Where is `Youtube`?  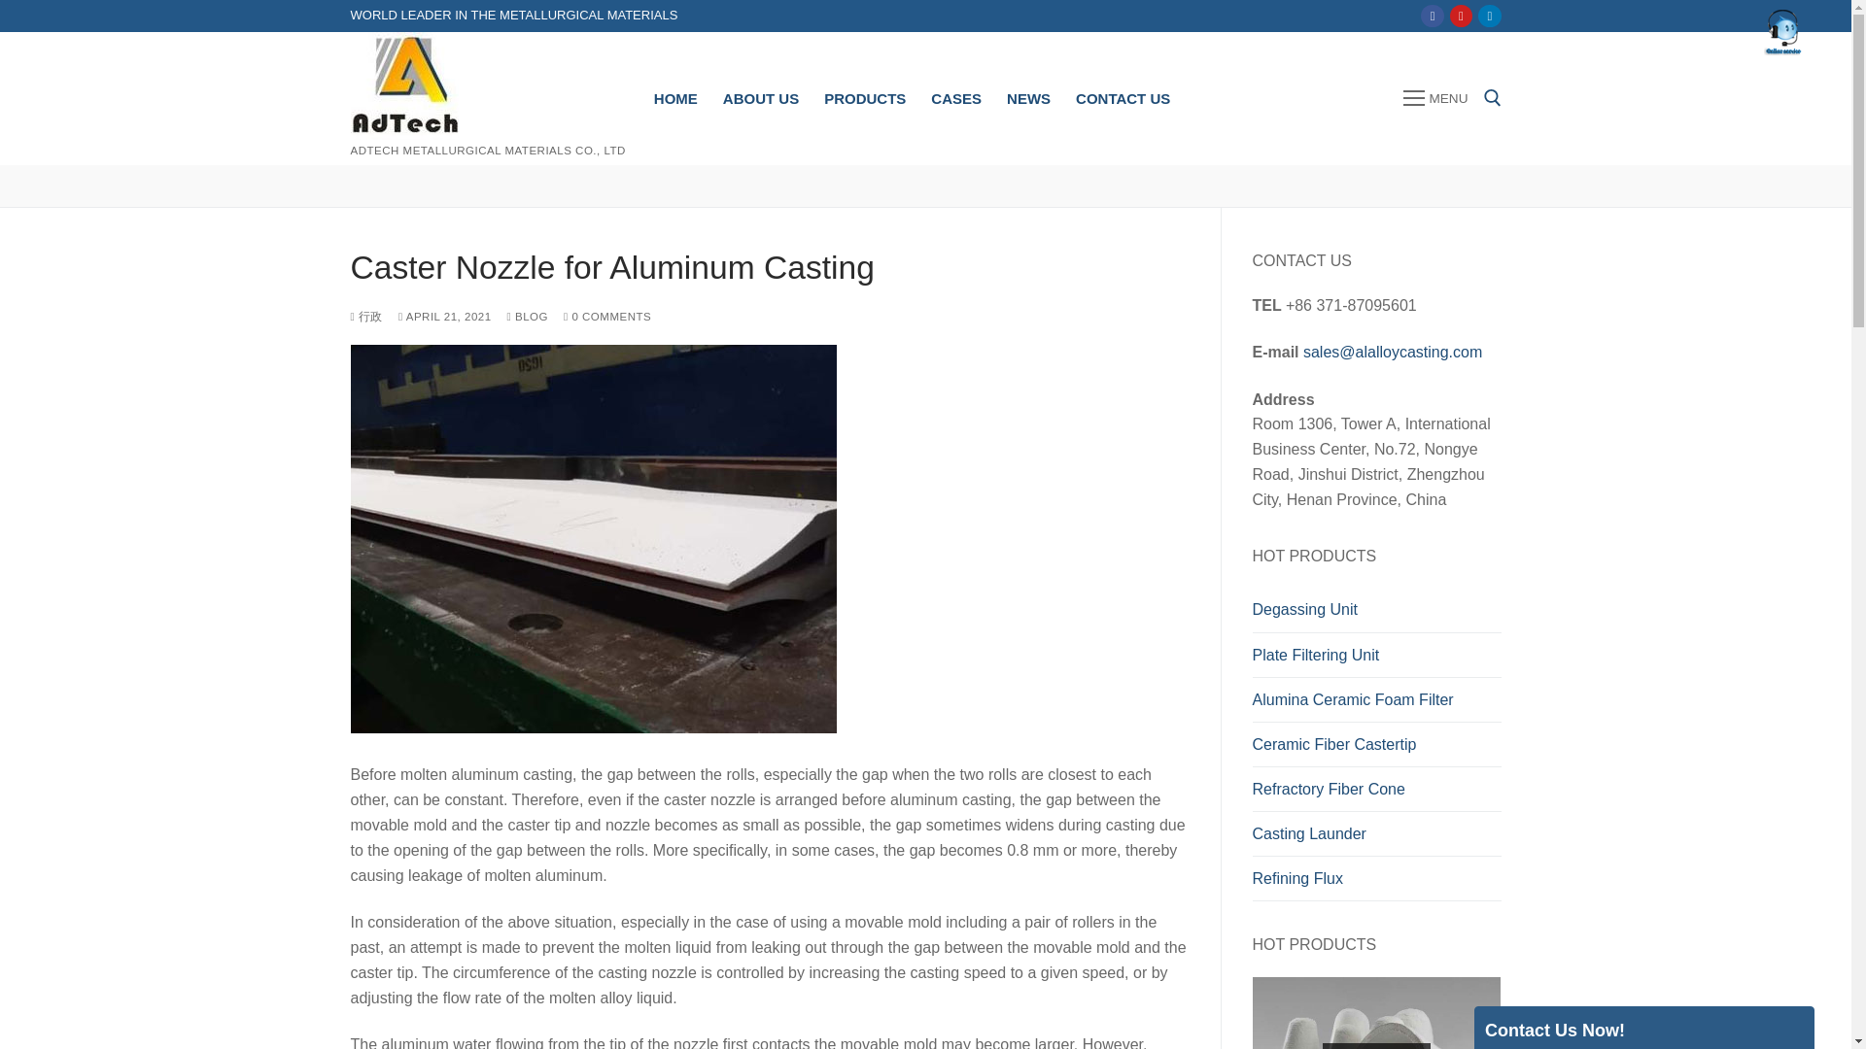
Youtube is located at coordinates (1461, 16).